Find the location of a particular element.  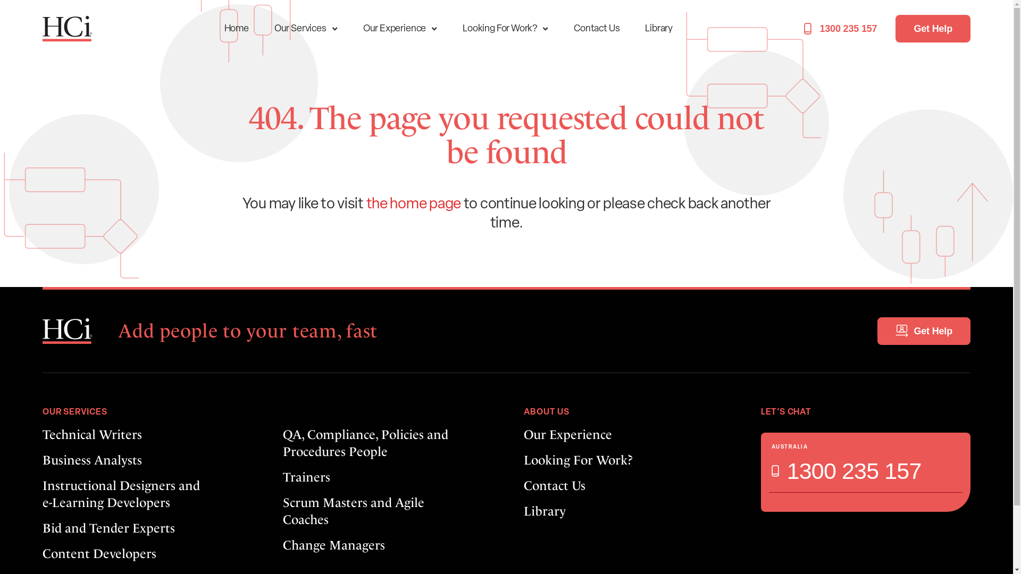

Get Help is located at coordinates (933, 29).